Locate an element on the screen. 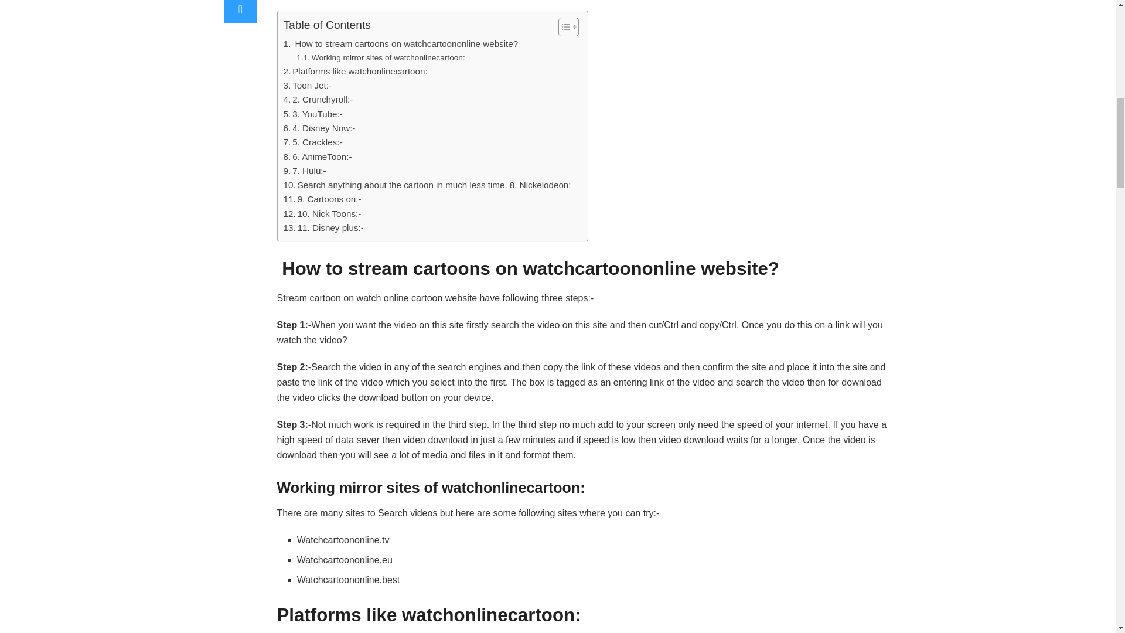 This screenshot has height=633, width=1125. 6. AnimeToon:- is located at coordinates (318, 156).